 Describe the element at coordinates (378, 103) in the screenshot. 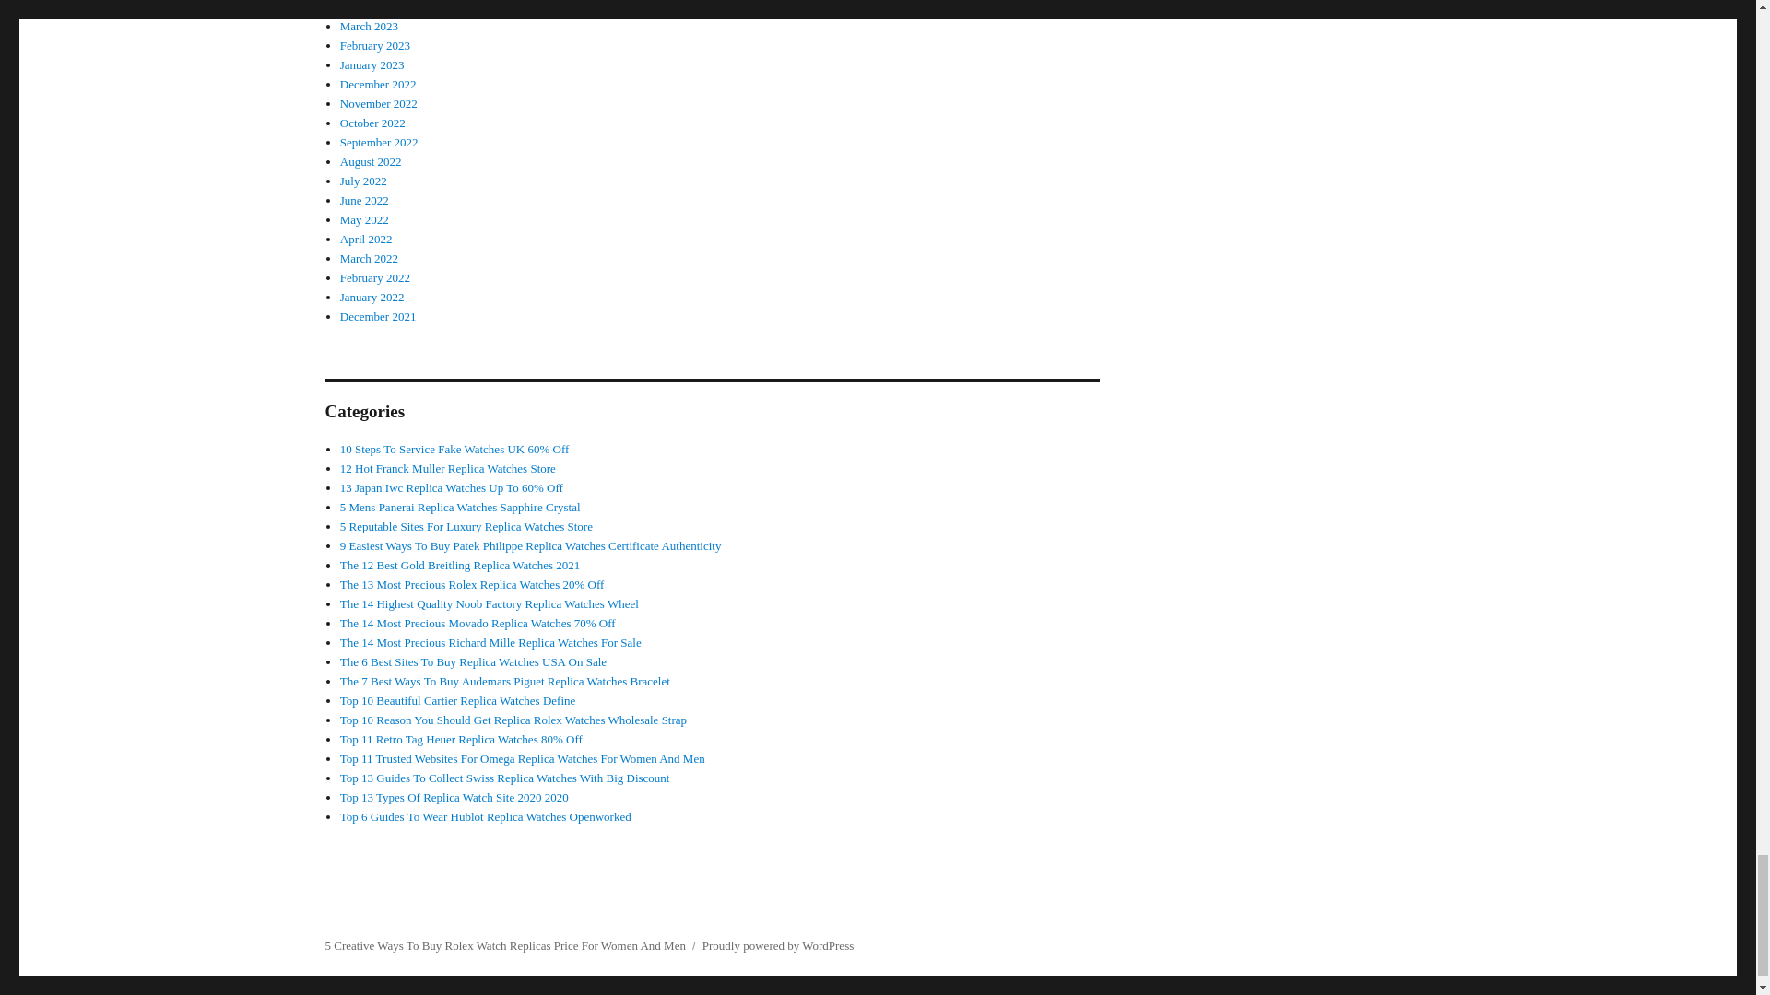

I see `November 2022` at that location.